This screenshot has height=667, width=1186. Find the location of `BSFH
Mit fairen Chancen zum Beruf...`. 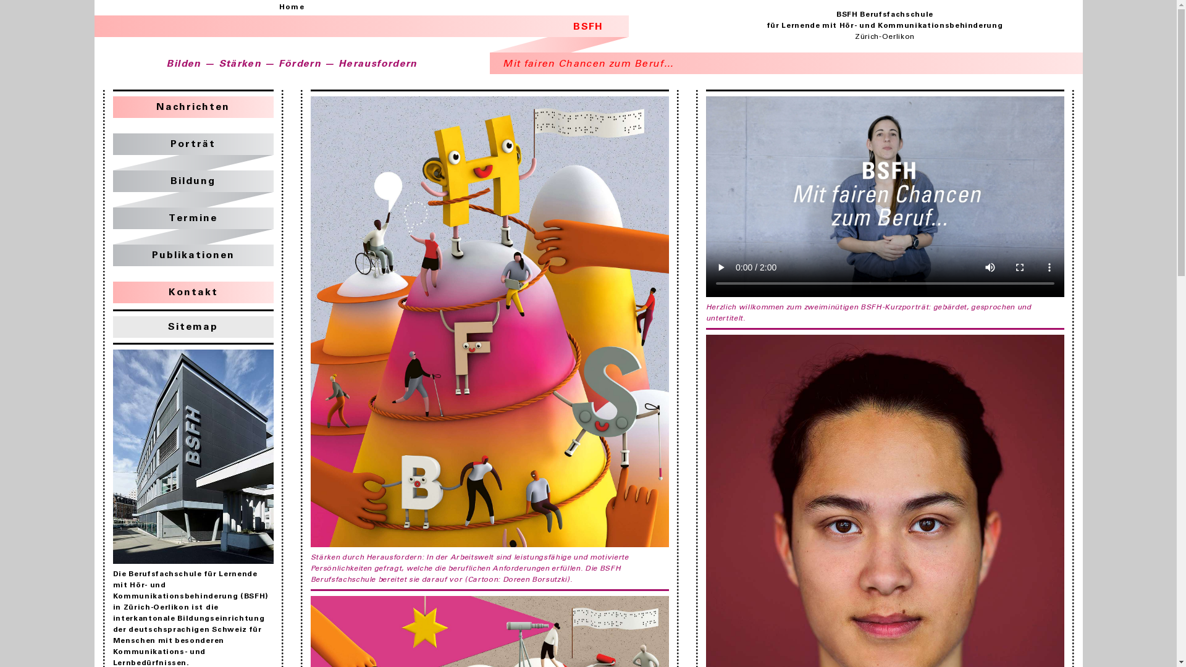

BSFH
Mit fairen Chancen zum Beruf... is located at coordinates (588, 44).